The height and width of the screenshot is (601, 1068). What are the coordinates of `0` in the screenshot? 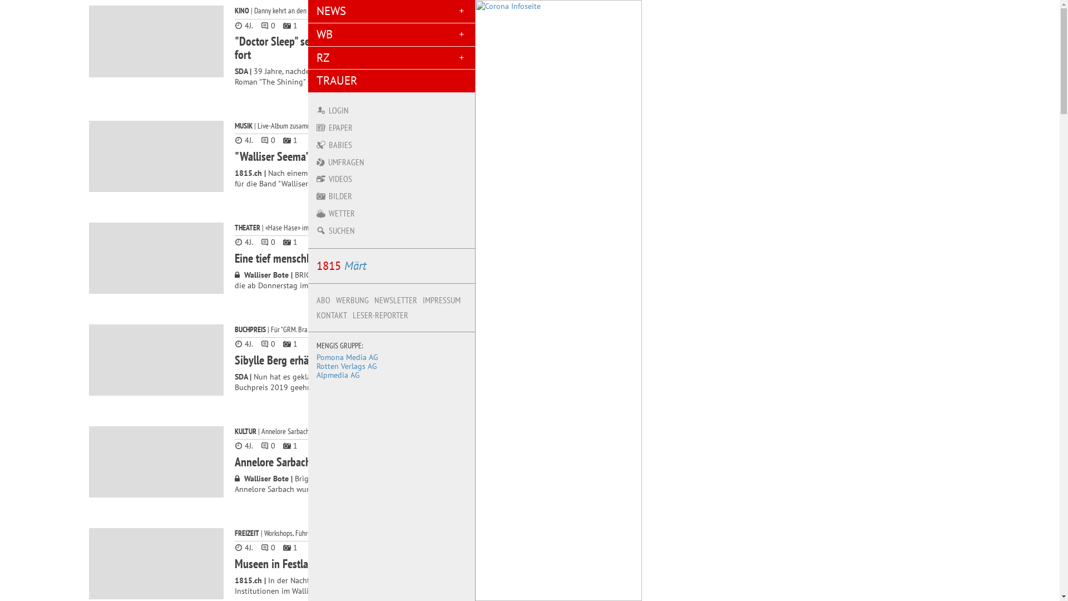 It's located at (268, 242).